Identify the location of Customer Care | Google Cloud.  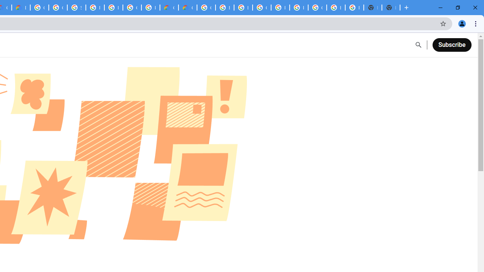
(169, 8).